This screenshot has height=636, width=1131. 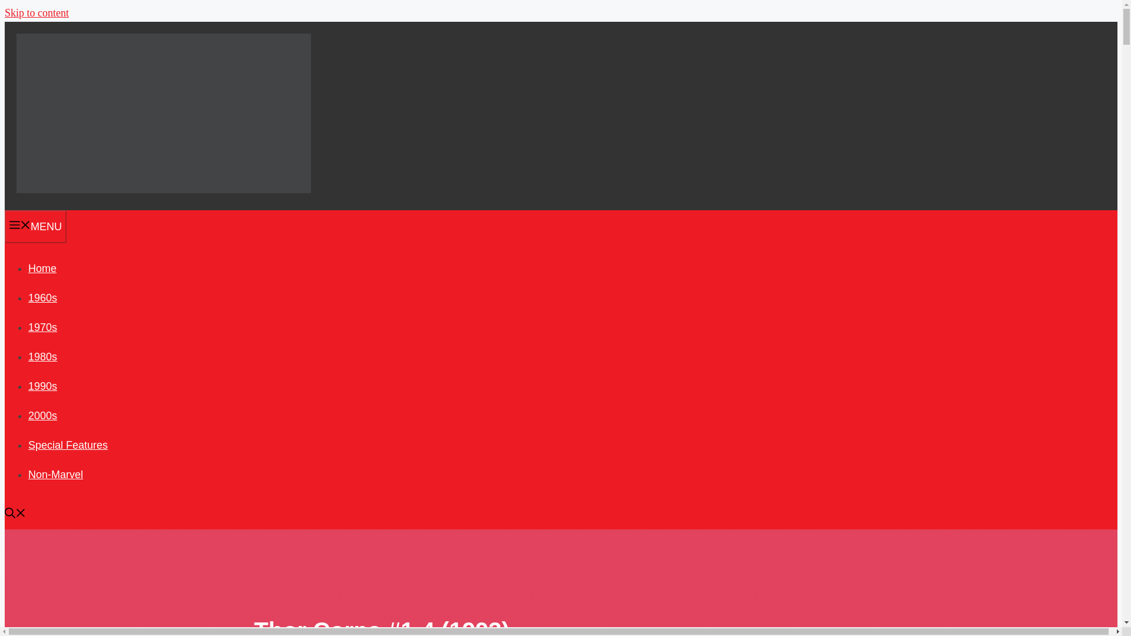 What do you see at coordinates (42, 416) in the screenshot?
I see `2000s` at bounding box center [42, 416].